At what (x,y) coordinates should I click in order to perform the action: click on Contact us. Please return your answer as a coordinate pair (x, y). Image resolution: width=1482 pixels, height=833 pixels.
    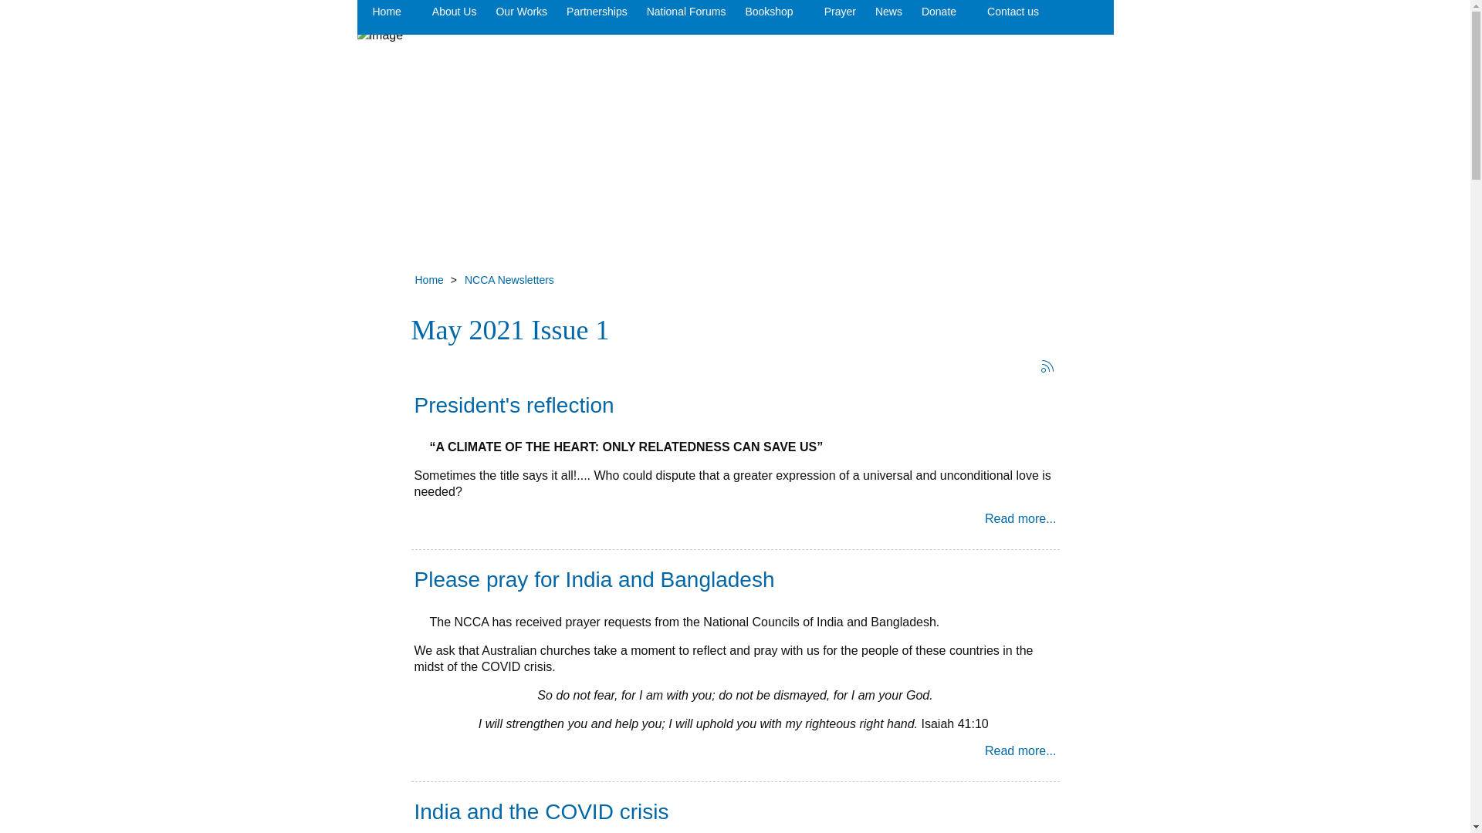
    Looking at the image, I should click on (1013, 17).